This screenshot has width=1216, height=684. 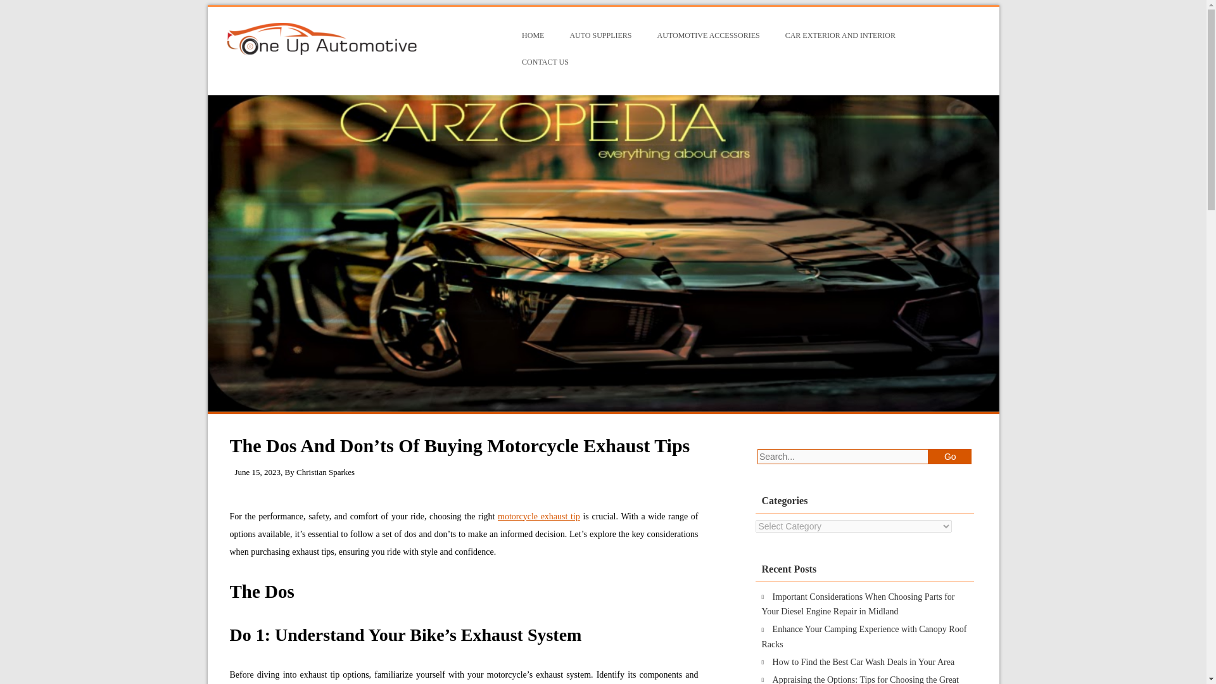 What do you see at coordinates (545, 62) in the screenshot?
I see `CONTACT US` at bounding box center [545, 62].